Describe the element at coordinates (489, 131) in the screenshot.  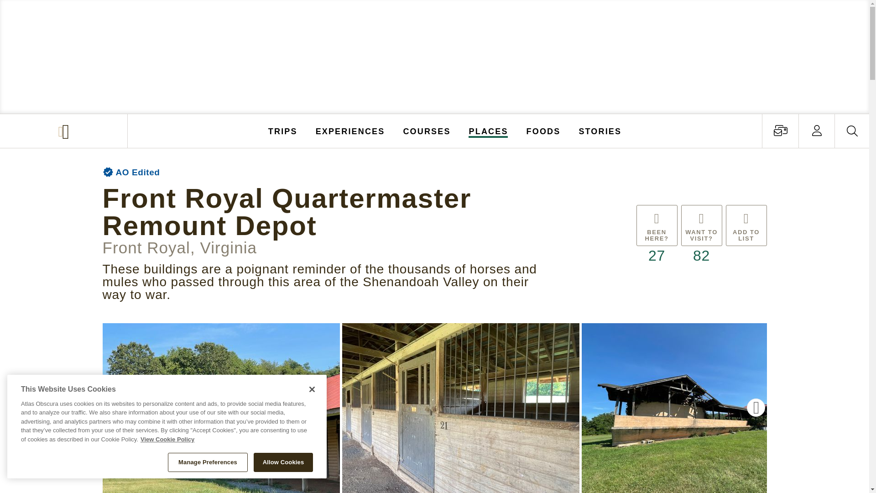
I see `PLACES` at that location.